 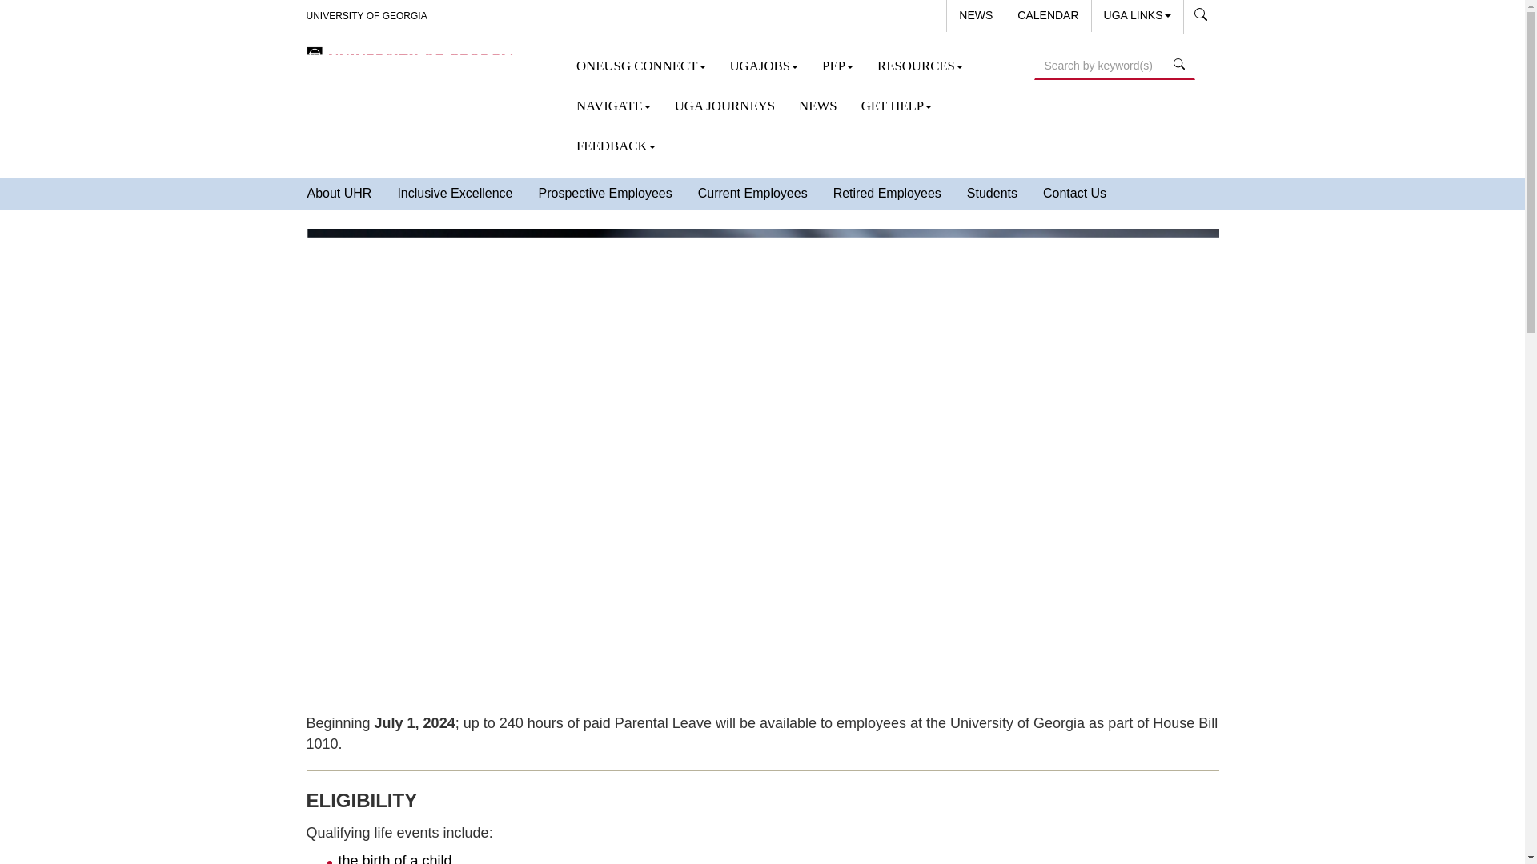 I want to click on UGA LINKS, so click(x=1137, y=16).